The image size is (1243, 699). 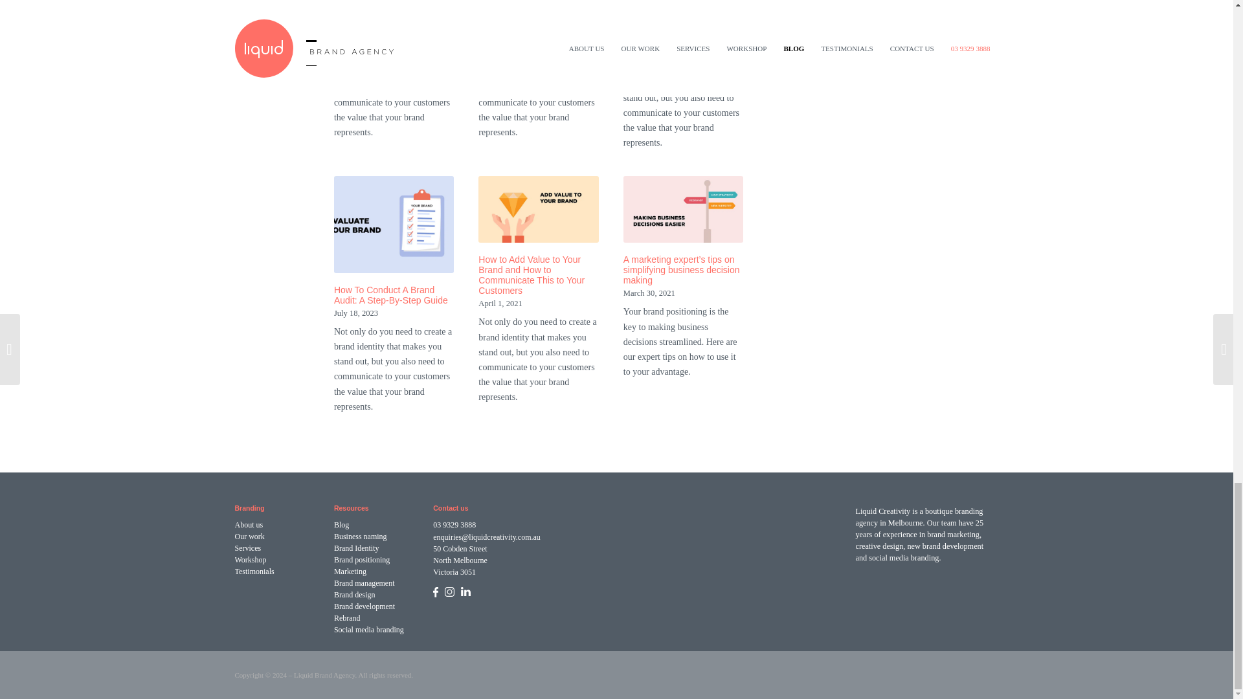 I want to click on How To Conduct A Brand Audit: A Step-By-Step Guide, so click(x=394, y=225).